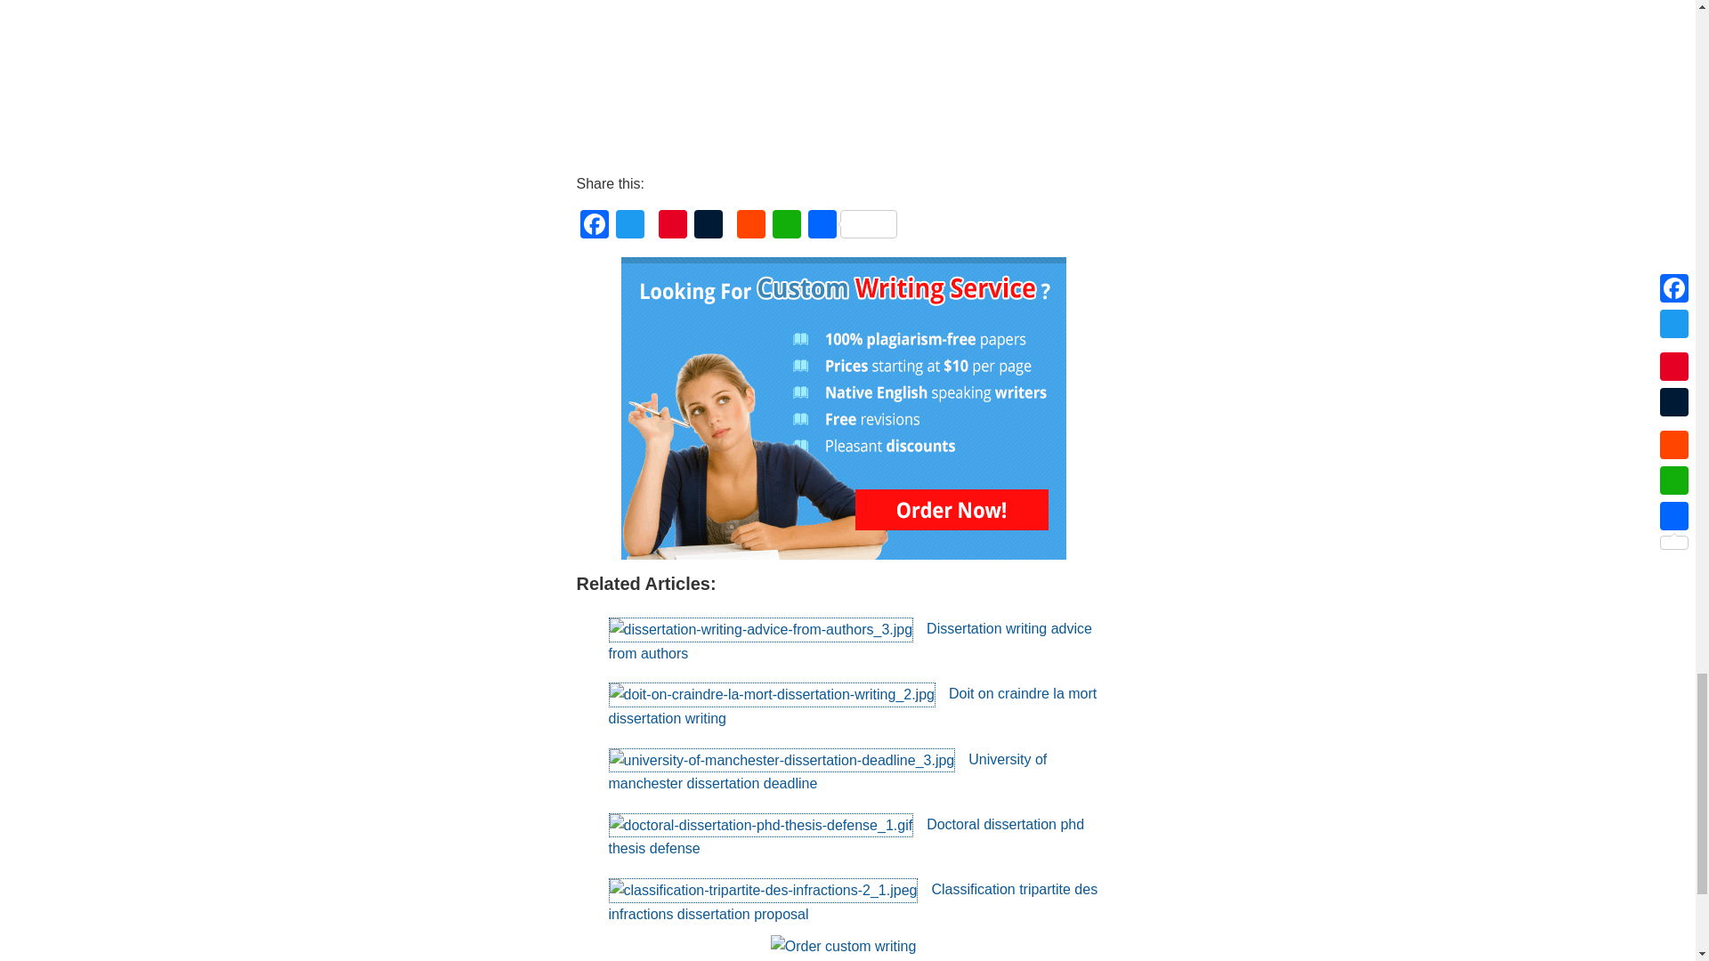 Image resolution: width=1709 pixels, height=961 pixels. Describe the element at coordinates (828, 771) in the screenshot. I see `University of manchester dissertation deadline` at that location.